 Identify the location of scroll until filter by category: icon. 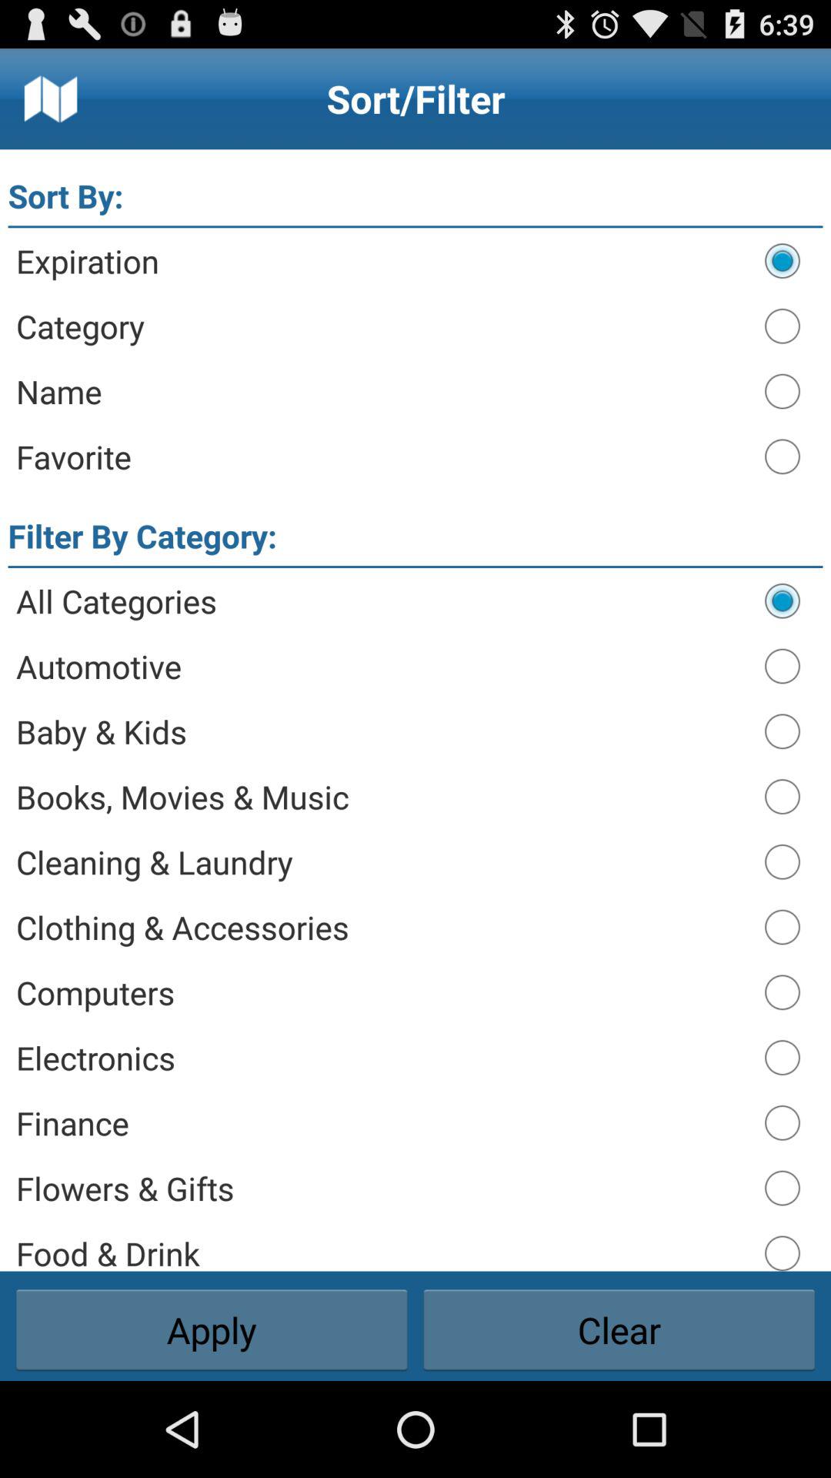
(142, 536).